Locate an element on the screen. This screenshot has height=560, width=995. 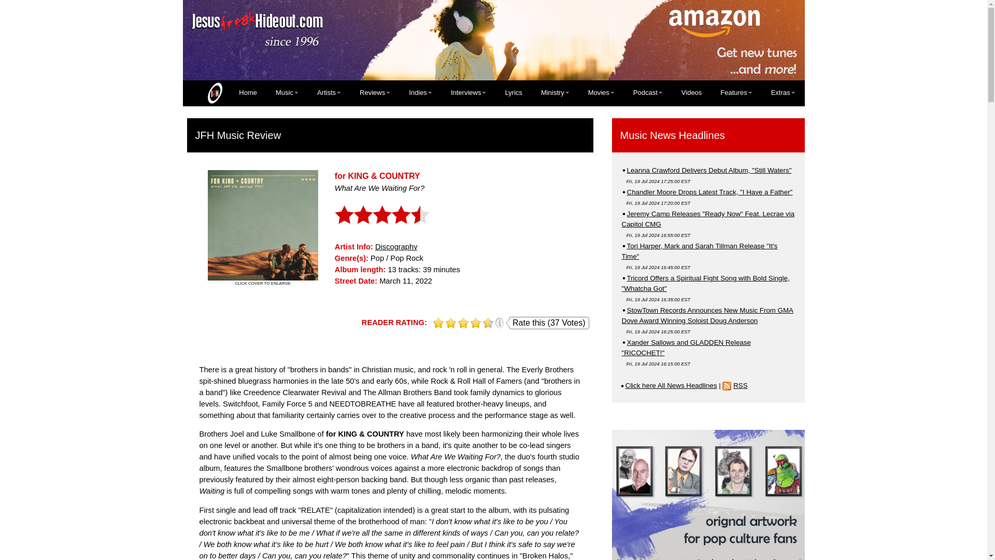
   Home is located at coordinates (226, 93).